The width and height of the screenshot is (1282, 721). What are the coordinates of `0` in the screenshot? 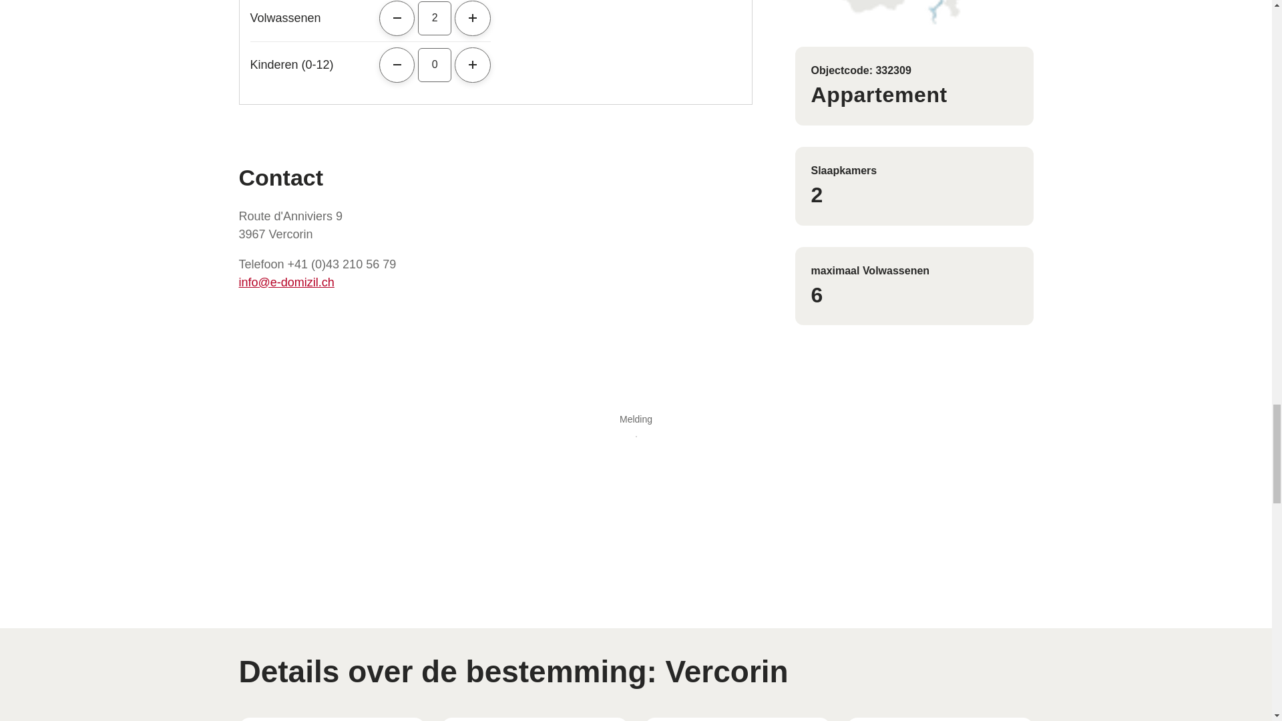 It's located at (434, 65).